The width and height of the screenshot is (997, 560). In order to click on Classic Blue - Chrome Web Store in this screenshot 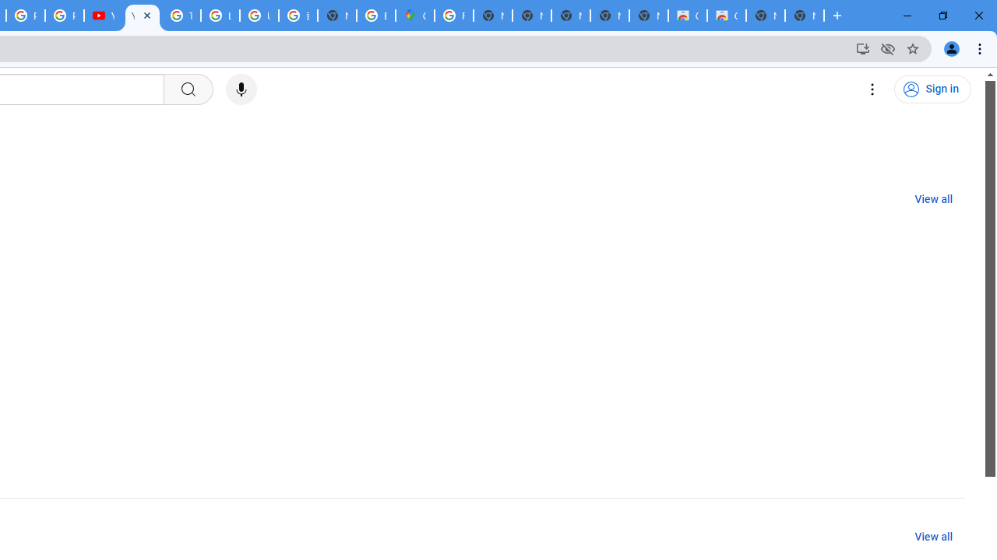, I will do `click(726, 16)`.